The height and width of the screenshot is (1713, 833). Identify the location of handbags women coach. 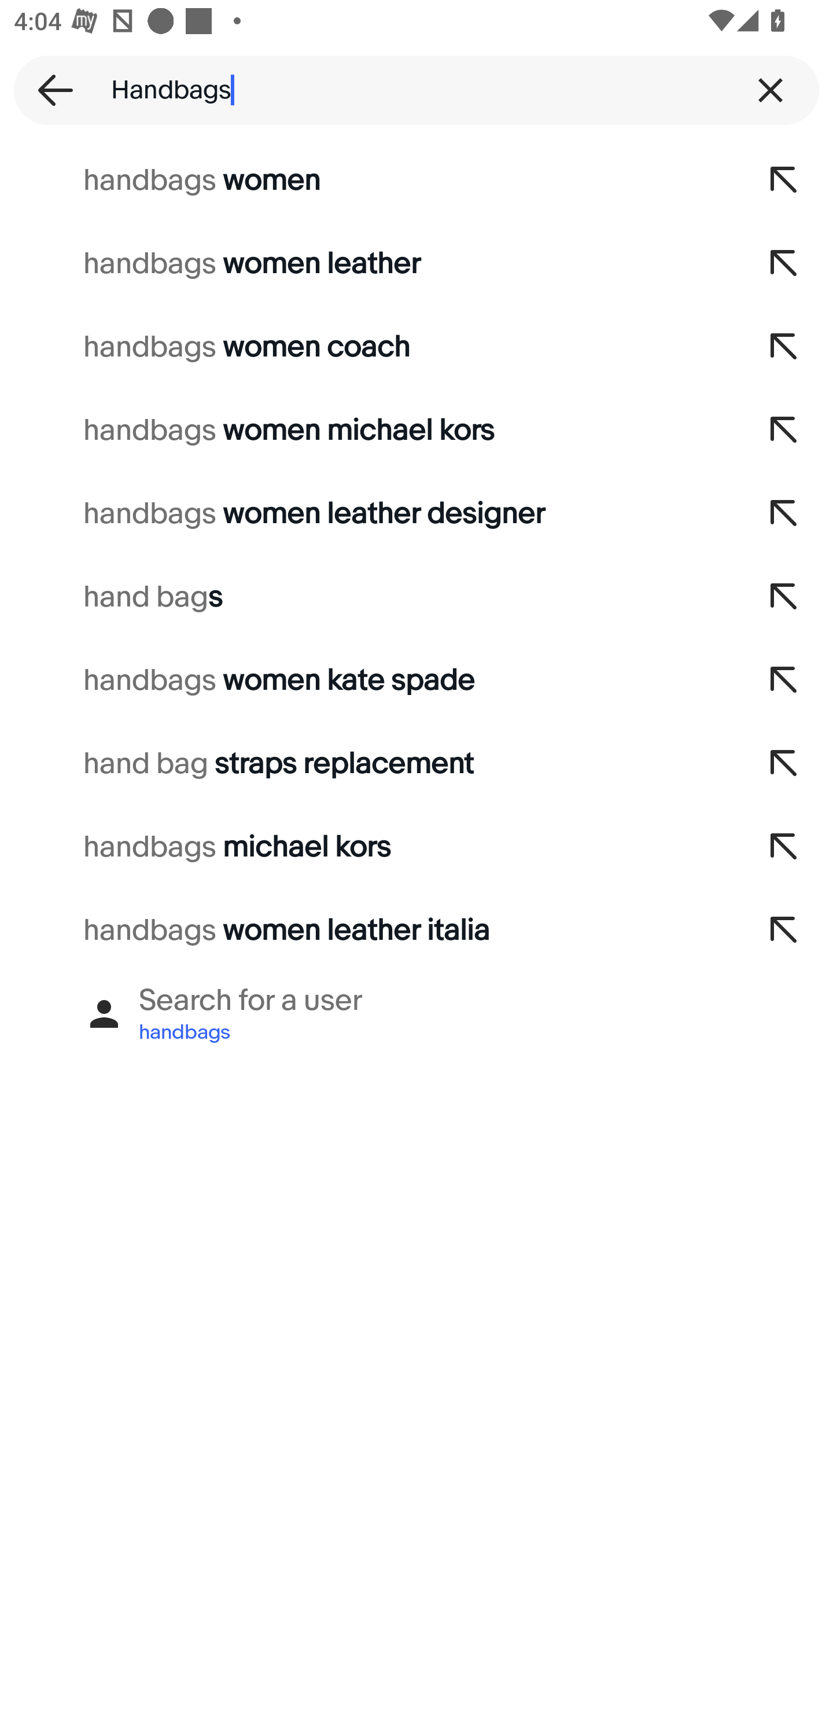
(368, 346).